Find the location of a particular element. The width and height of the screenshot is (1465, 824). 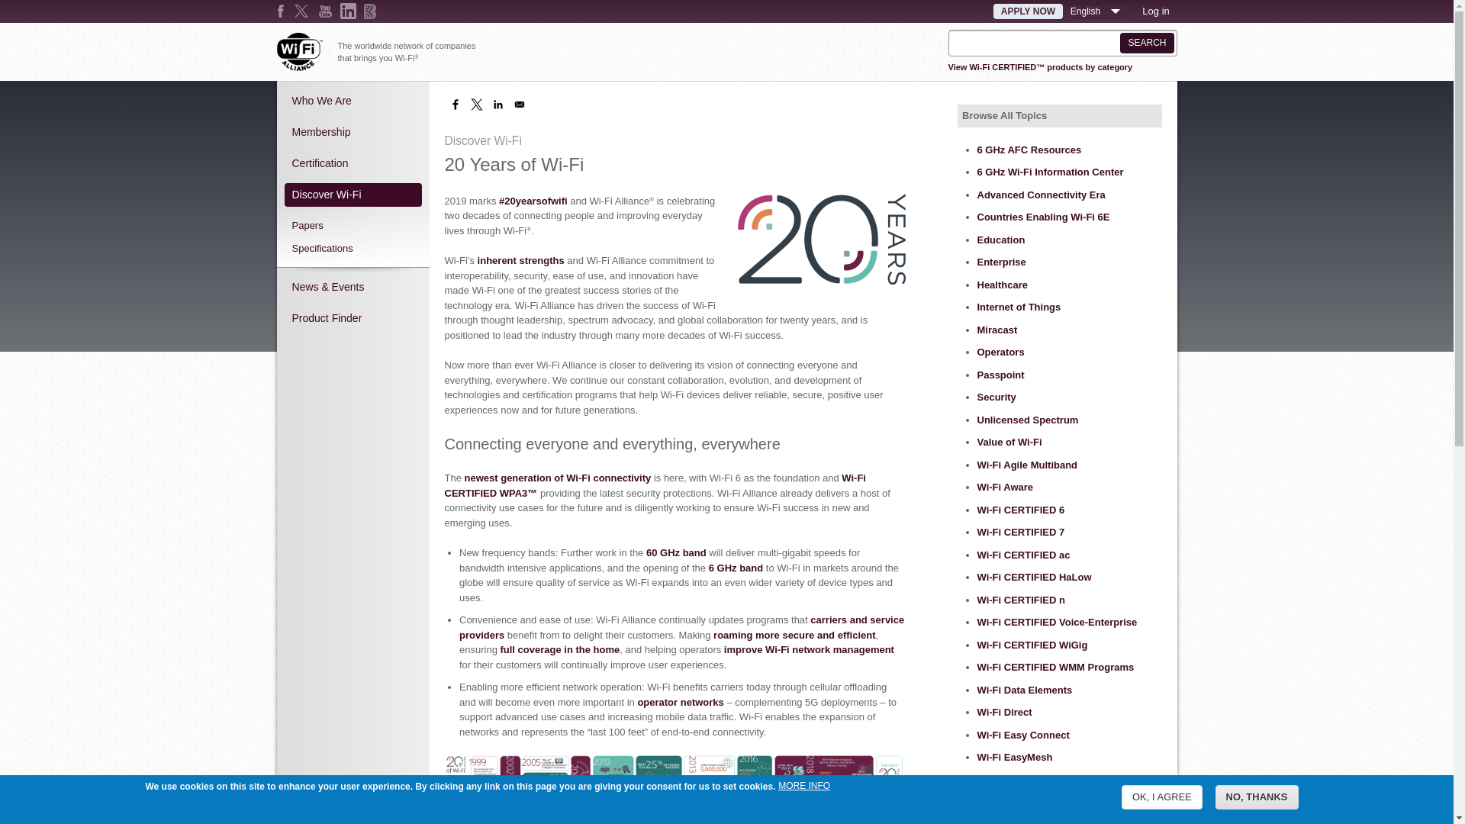

Wi-Fi CERTIFIED Voice-Enterprise is located at coordinates (1057, 623).